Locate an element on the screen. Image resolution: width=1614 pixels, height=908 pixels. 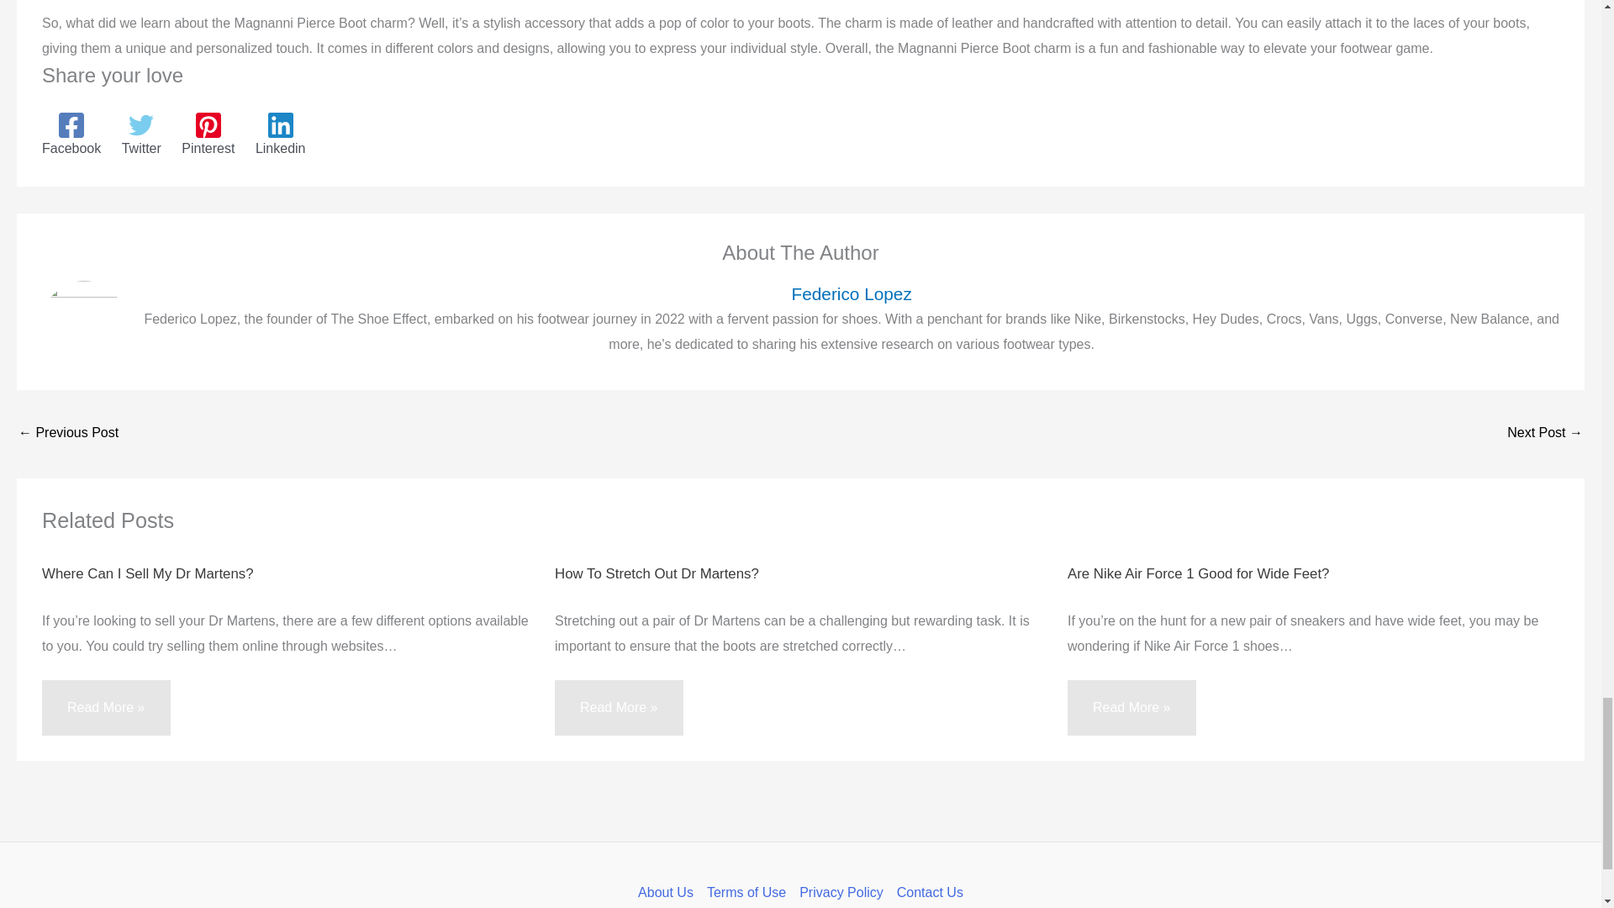
Linkedin is located at coordinates (281, 134).